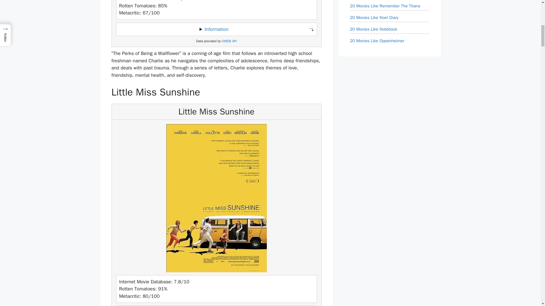  What do you see at coordinates (229, 41) in the screenshot?
I see `OMDB API` at bounding box center [229, 41].